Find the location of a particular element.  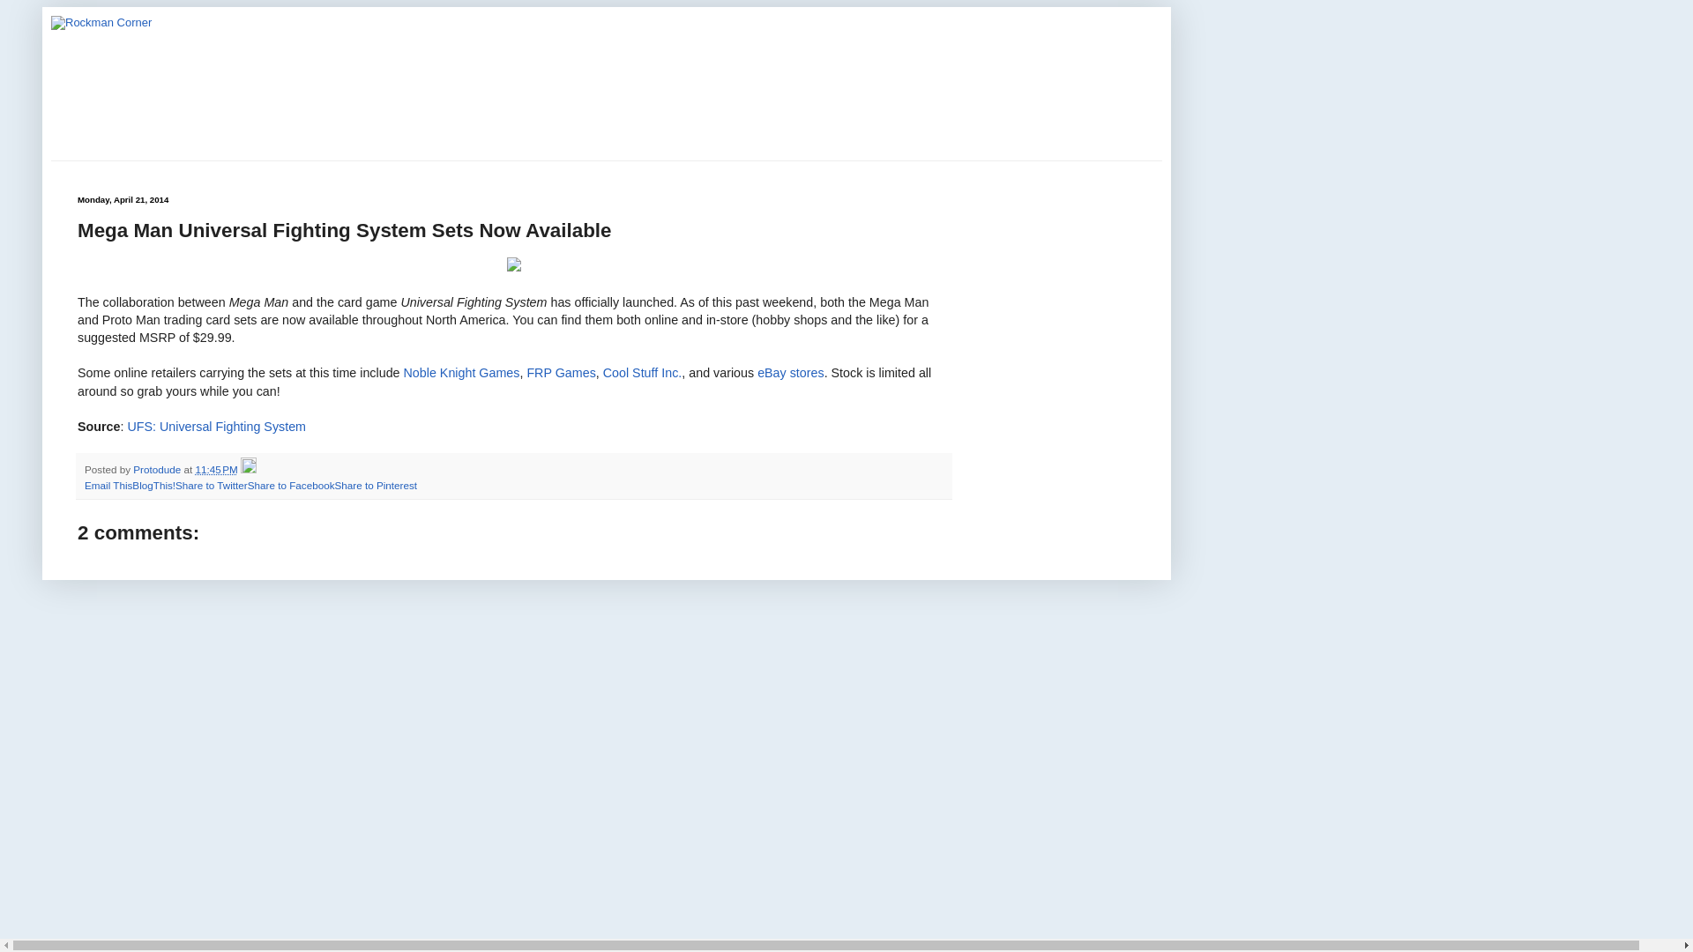

Cool Stuff Inc. is located at coordinates (642, 372).